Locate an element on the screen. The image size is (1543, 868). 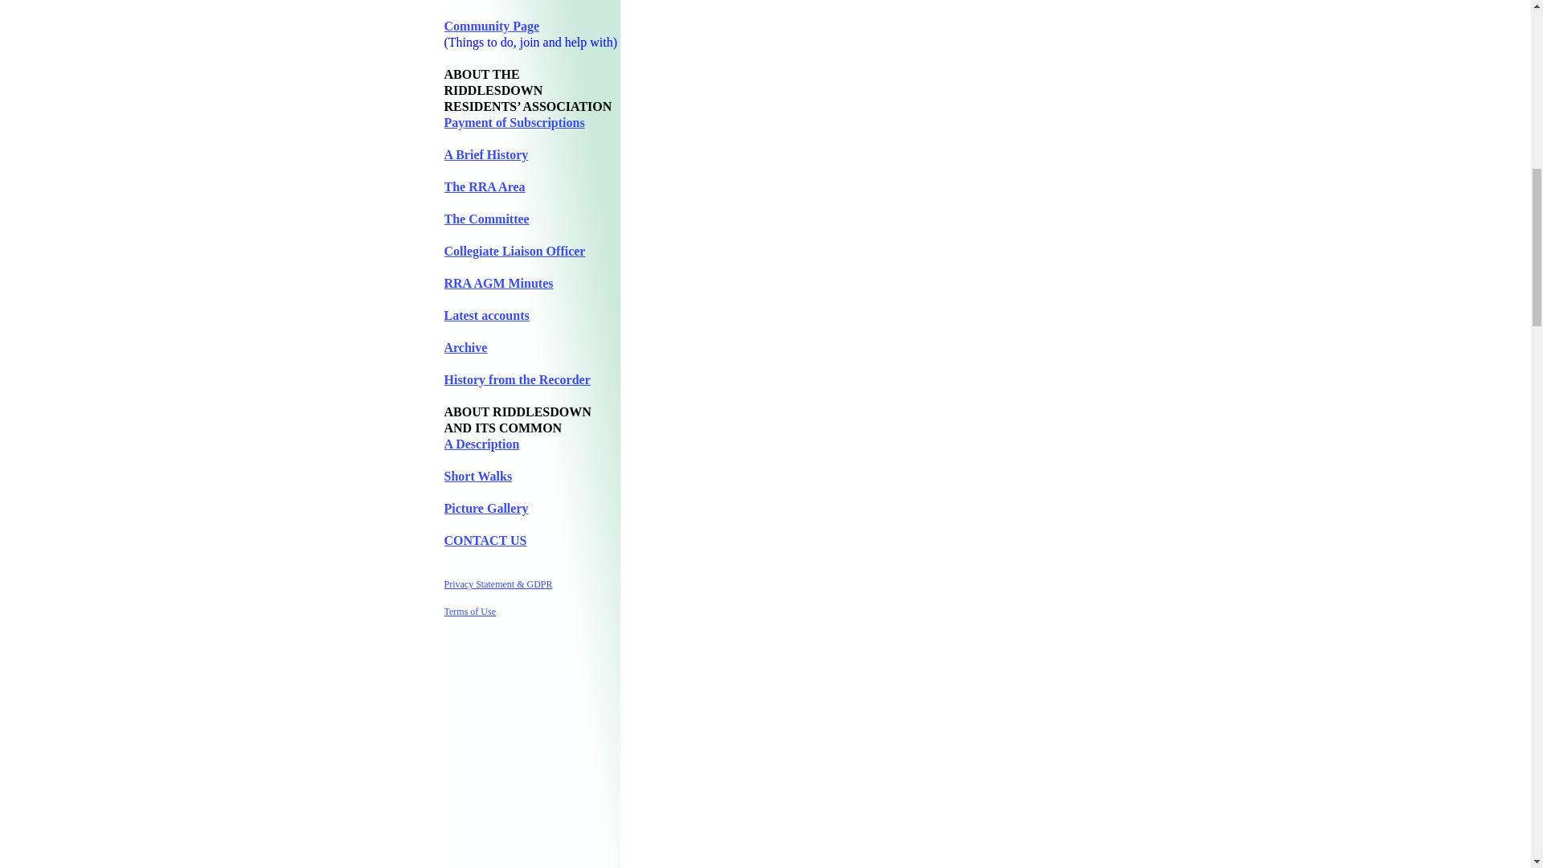
CONTACT US is located at coordinates (485, 540).